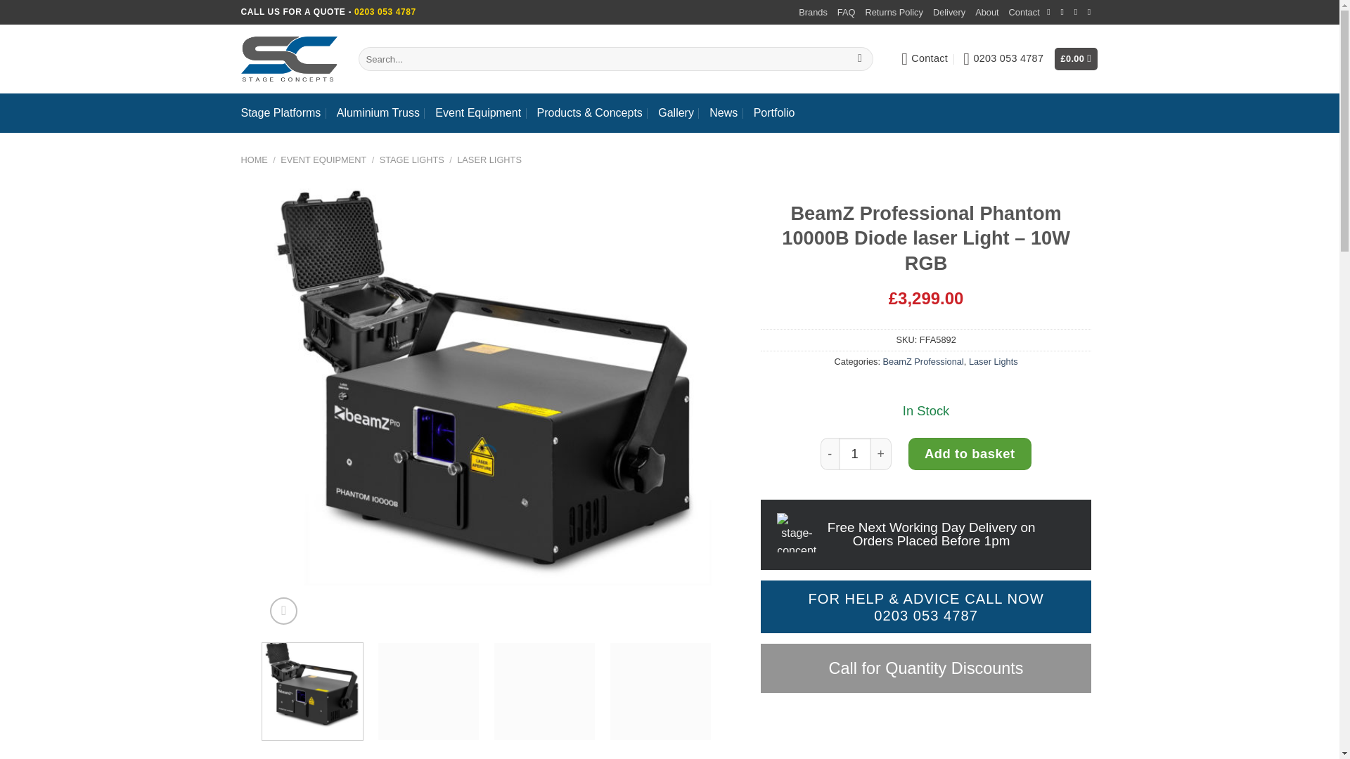 This screenshot has width=1350, height=759. What do you see at coordinates (280, 112) in the screenshot?
I see `Stage Platforms` at bounding box center [280, 112].